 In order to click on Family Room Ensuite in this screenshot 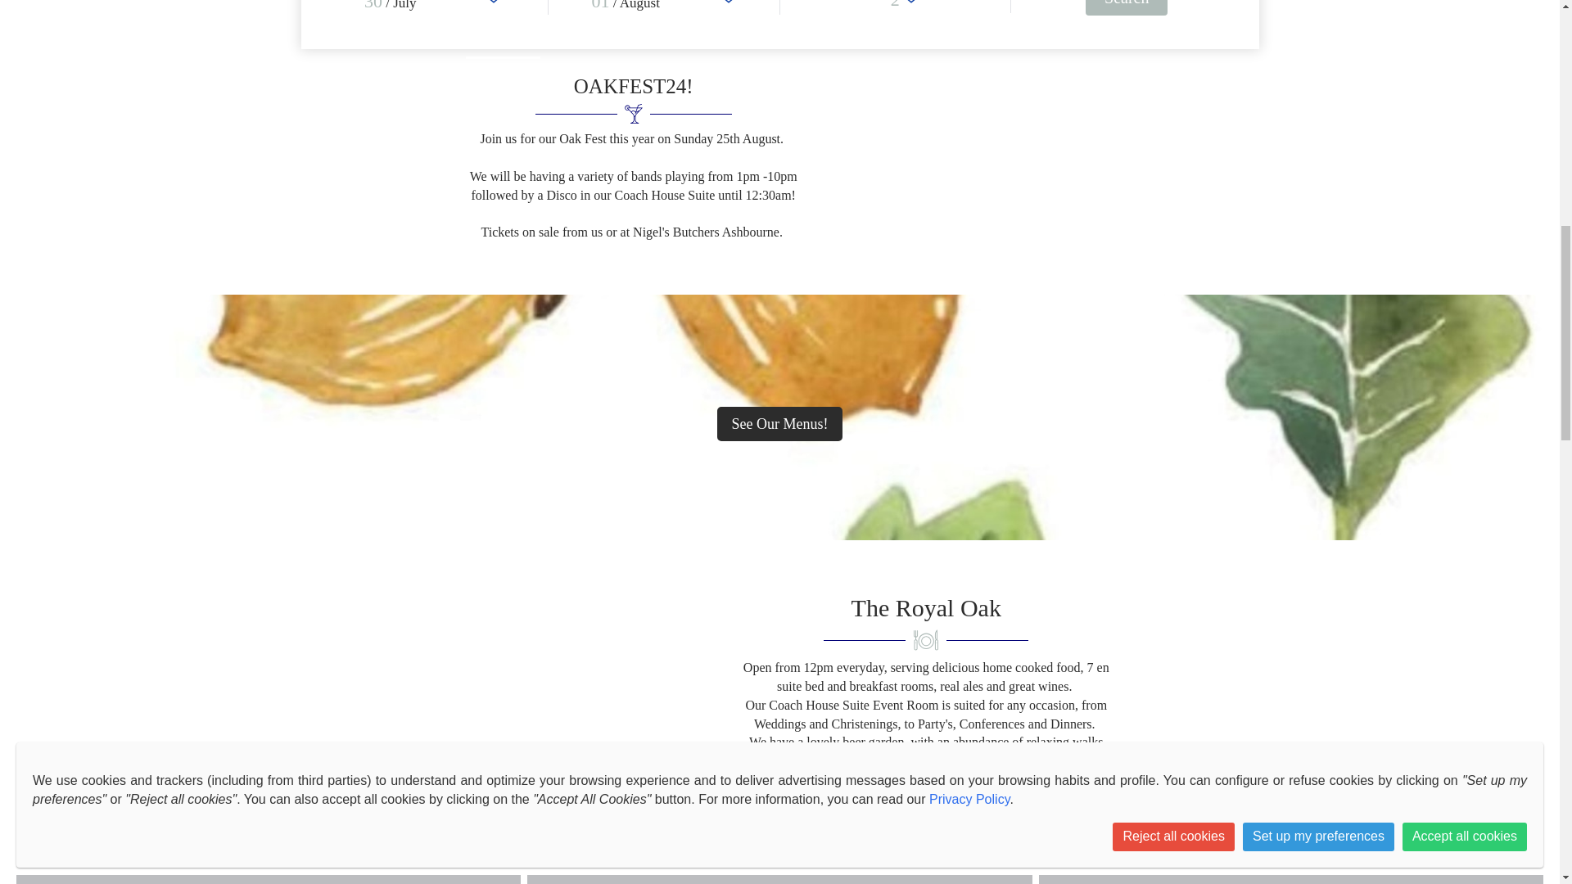, I will do `click(1291, 879)`.